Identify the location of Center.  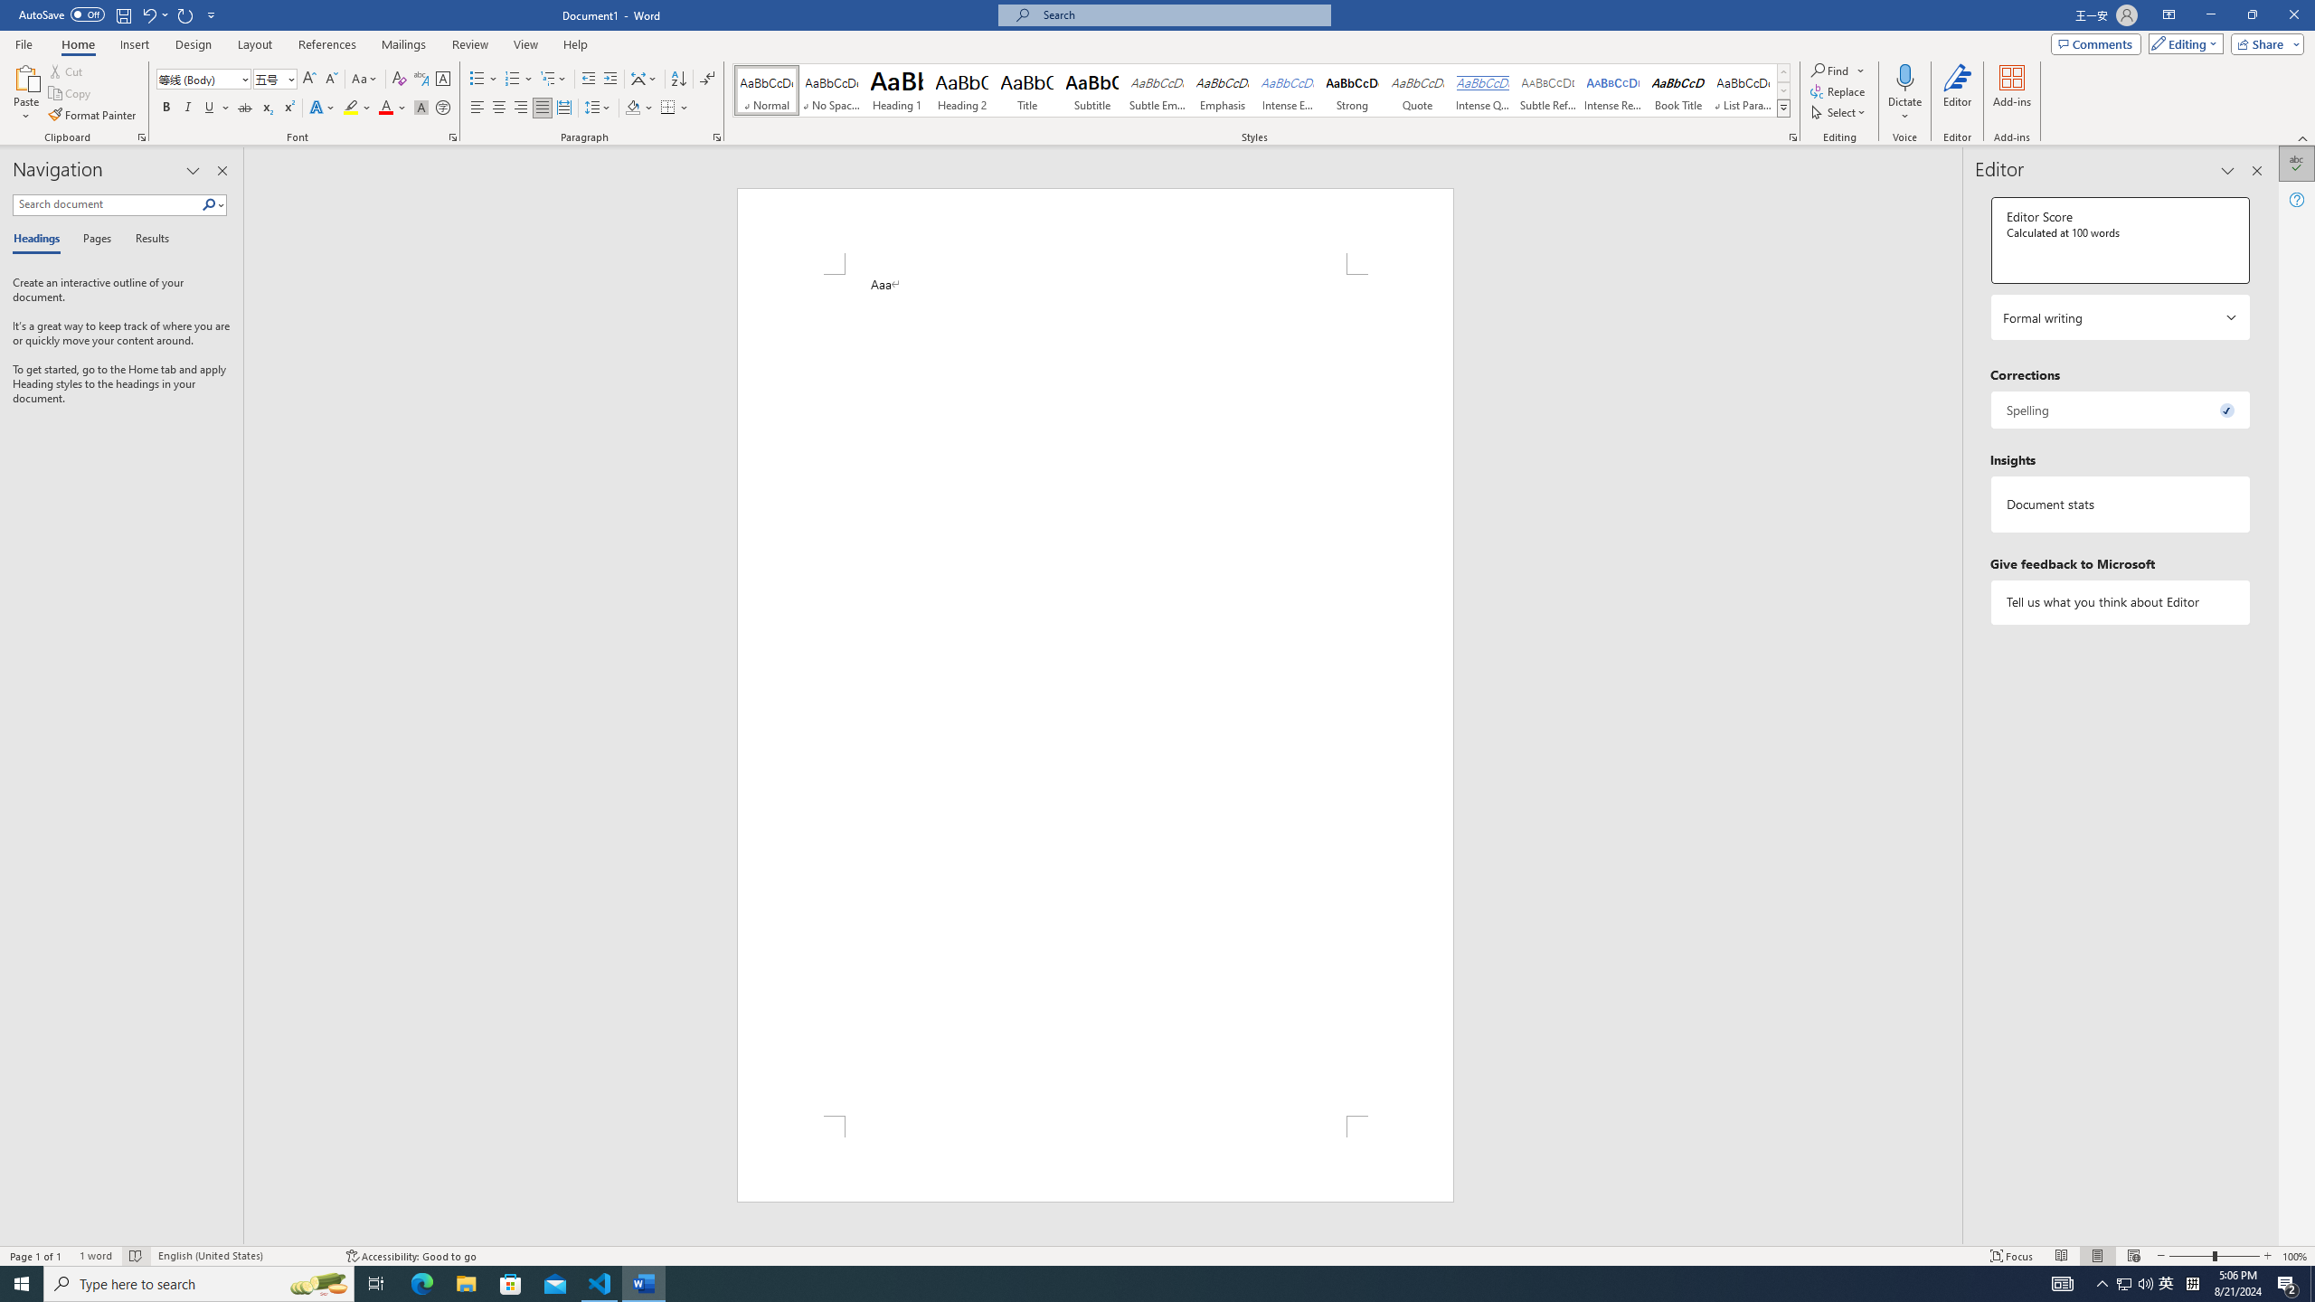
(499, 108).